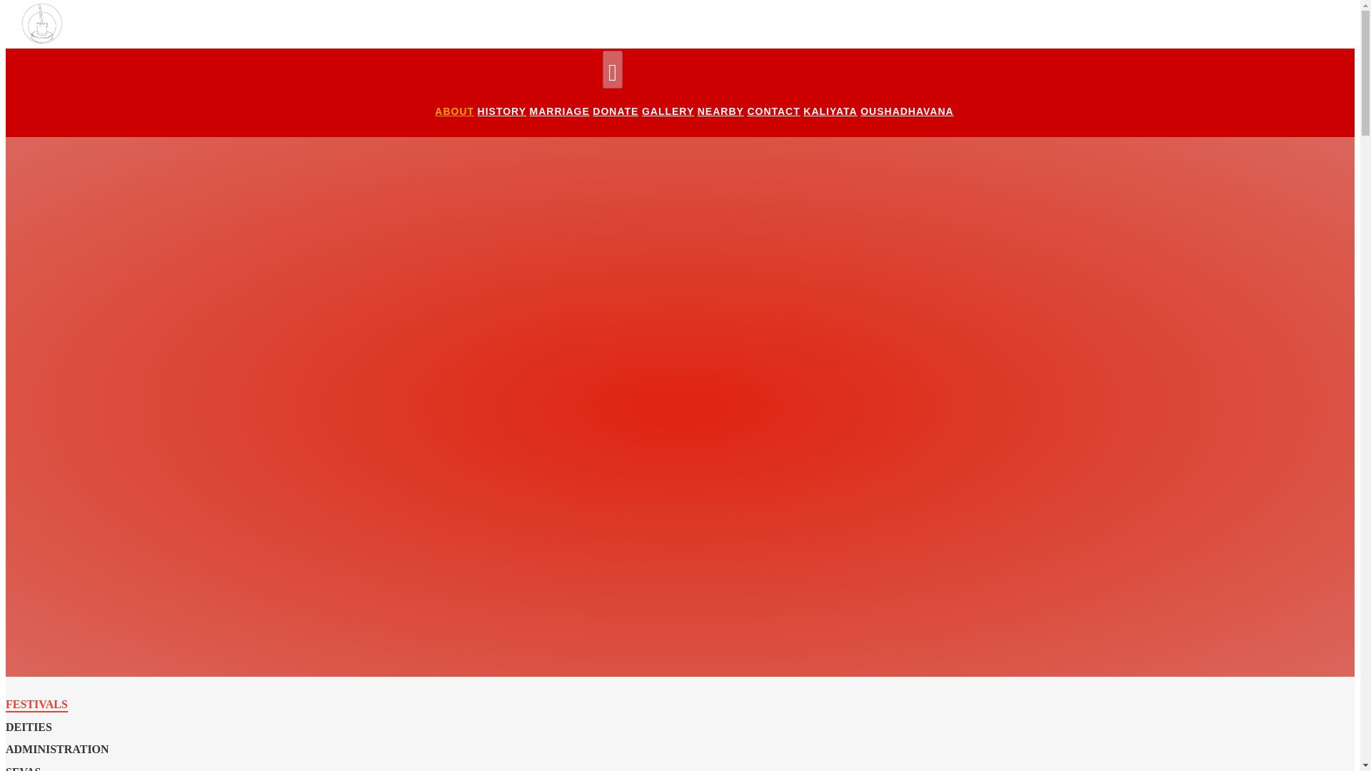 Image resolution: width=1371 pixels, height=771 pixels. What do you see at coordinates (29, 728) in the screenshot?
I see `DEITIES` at bounding box center [29, 728].